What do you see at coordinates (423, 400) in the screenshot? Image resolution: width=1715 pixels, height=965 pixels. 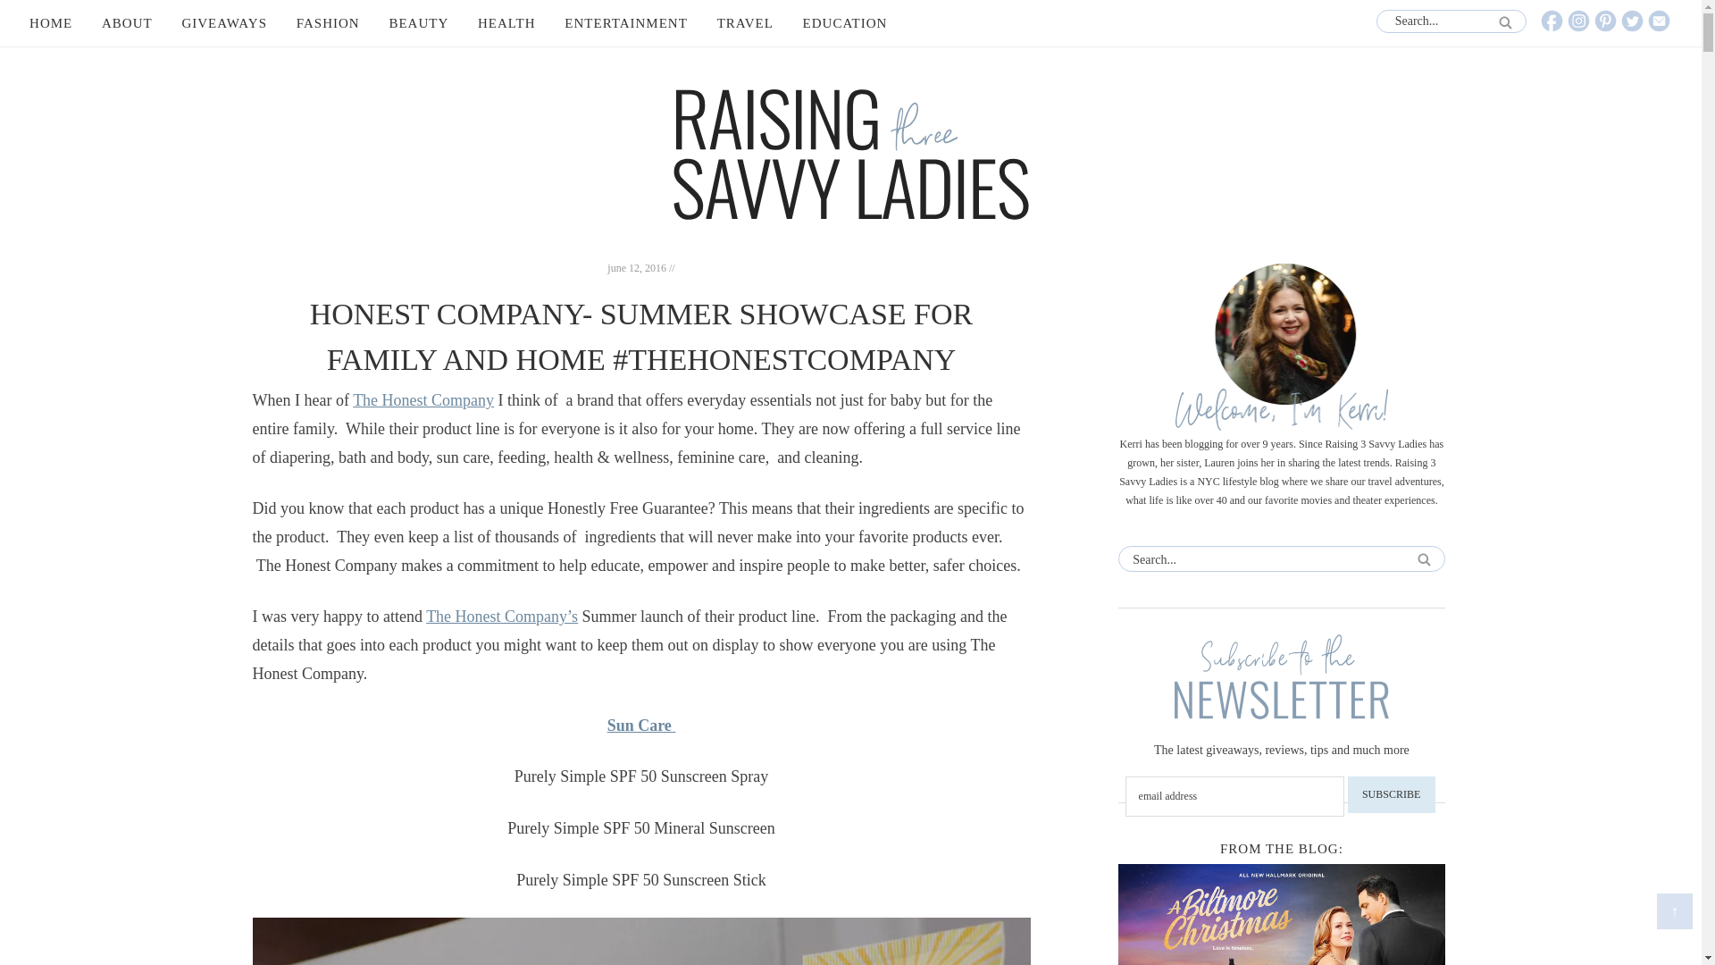 I see `The Honest Company` at bounding box center [423, 400].